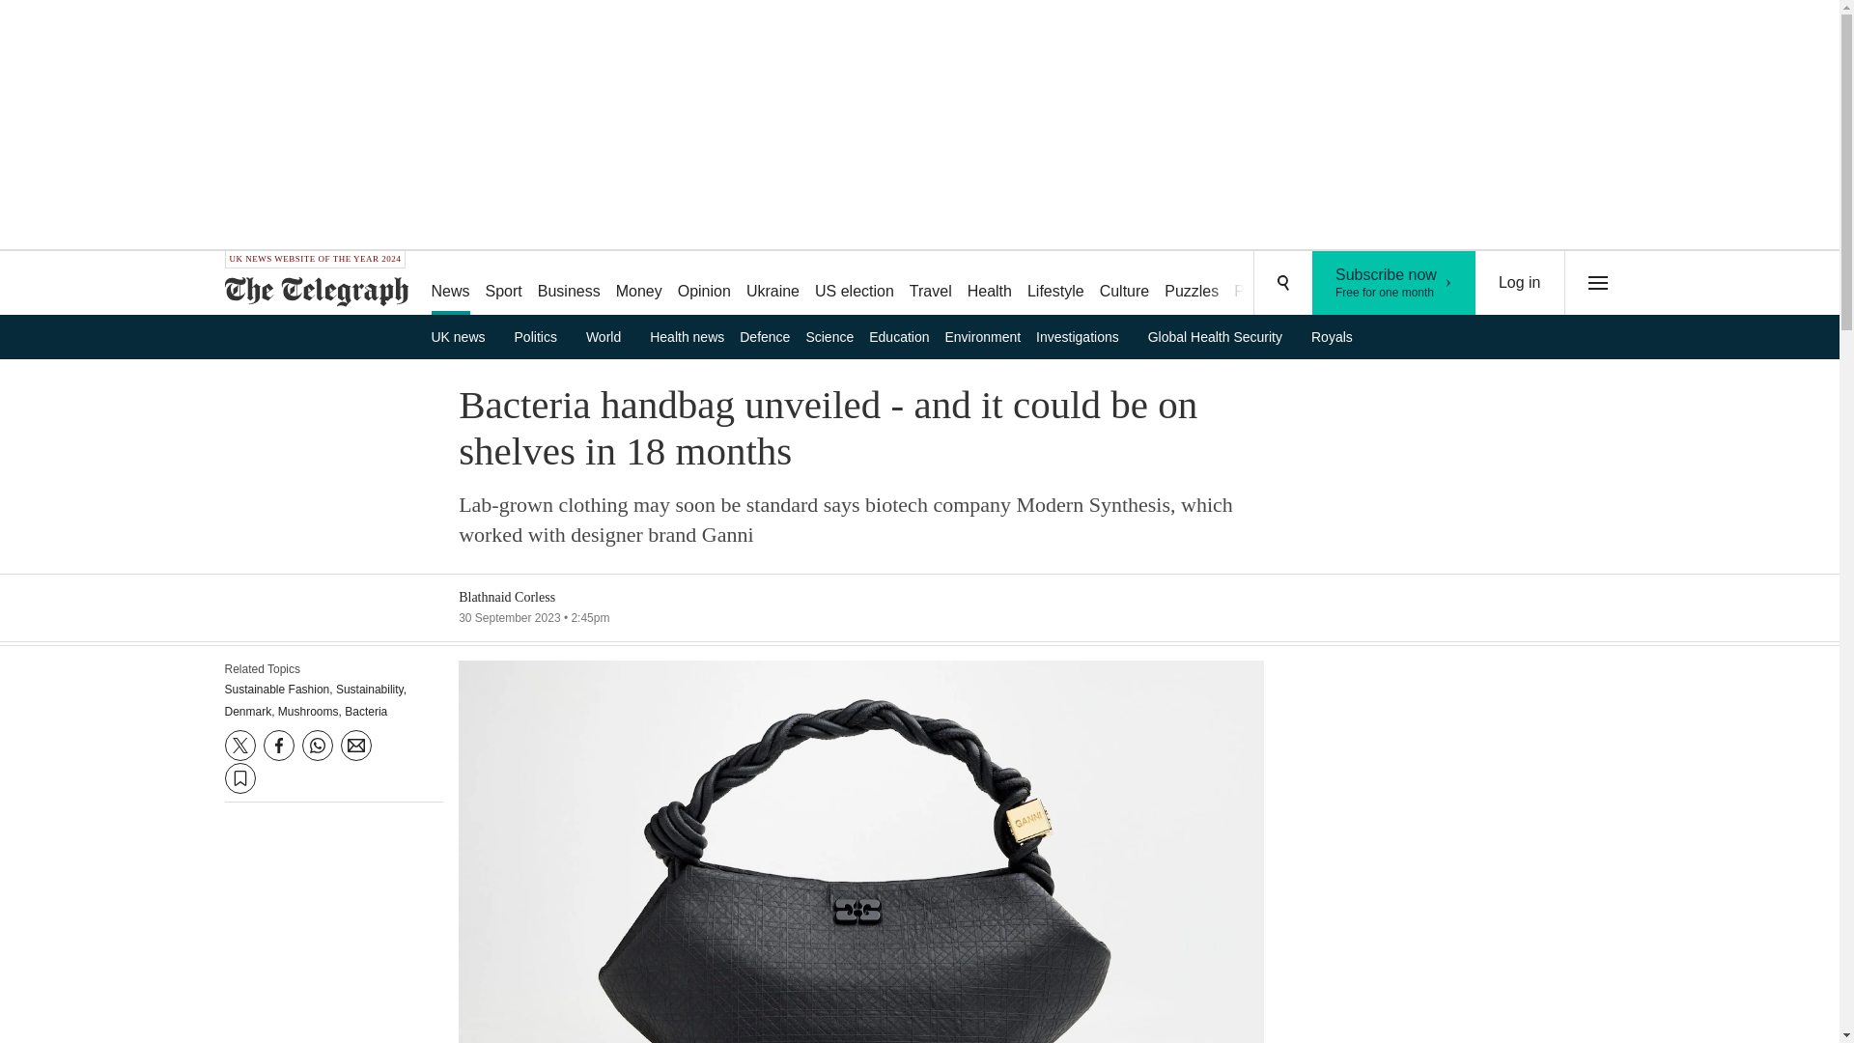 The height and width of the screenshot is (1043, 1854). What do you see at coordinates (772, 284) in the screenshot?
I see `World` at bounding box center [772, 284].